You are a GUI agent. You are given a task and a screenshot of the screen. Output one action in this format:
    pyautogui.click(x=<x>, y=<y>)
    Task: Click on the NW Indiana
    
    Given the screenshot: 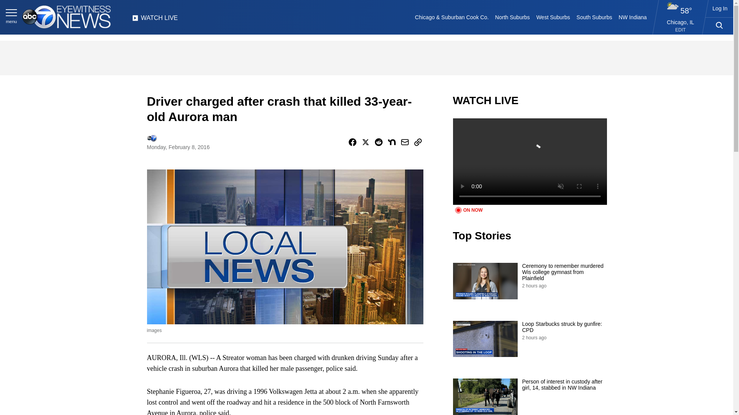 What is the action you would take?
    pyautogui.click(x=633, y=17)
    